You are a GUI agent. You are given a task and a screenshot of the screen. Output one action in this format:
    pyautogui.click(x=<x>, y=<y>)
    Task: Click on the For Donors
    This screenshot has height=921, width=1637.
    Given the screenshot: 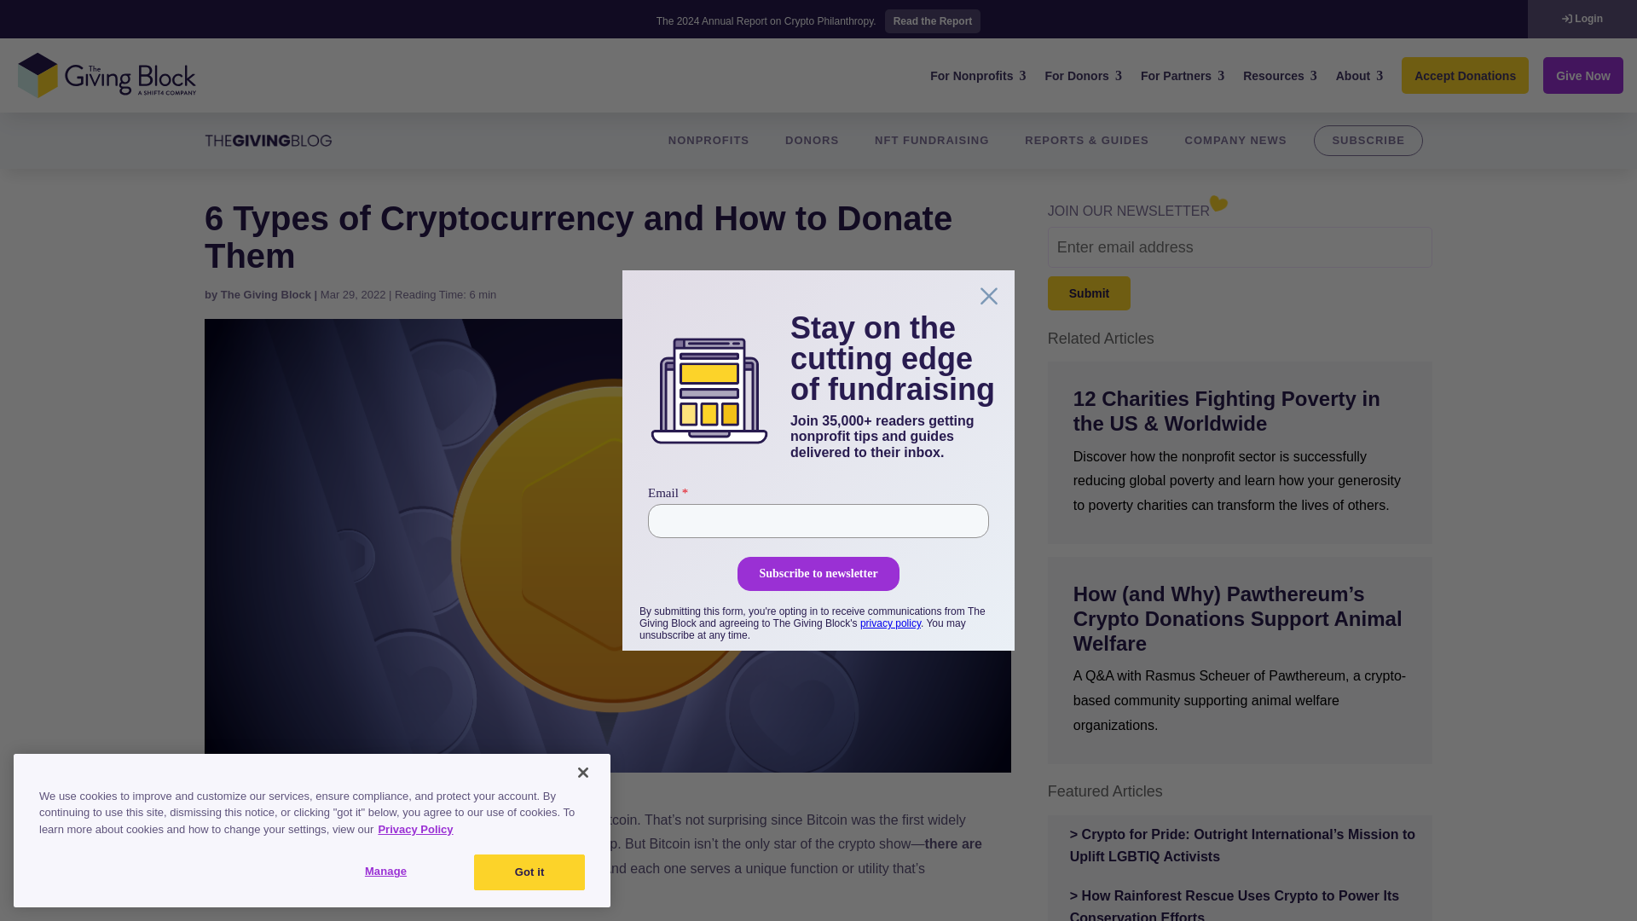 What is the action you would take?
    pyautogui.click(x=1083, y=75)
    